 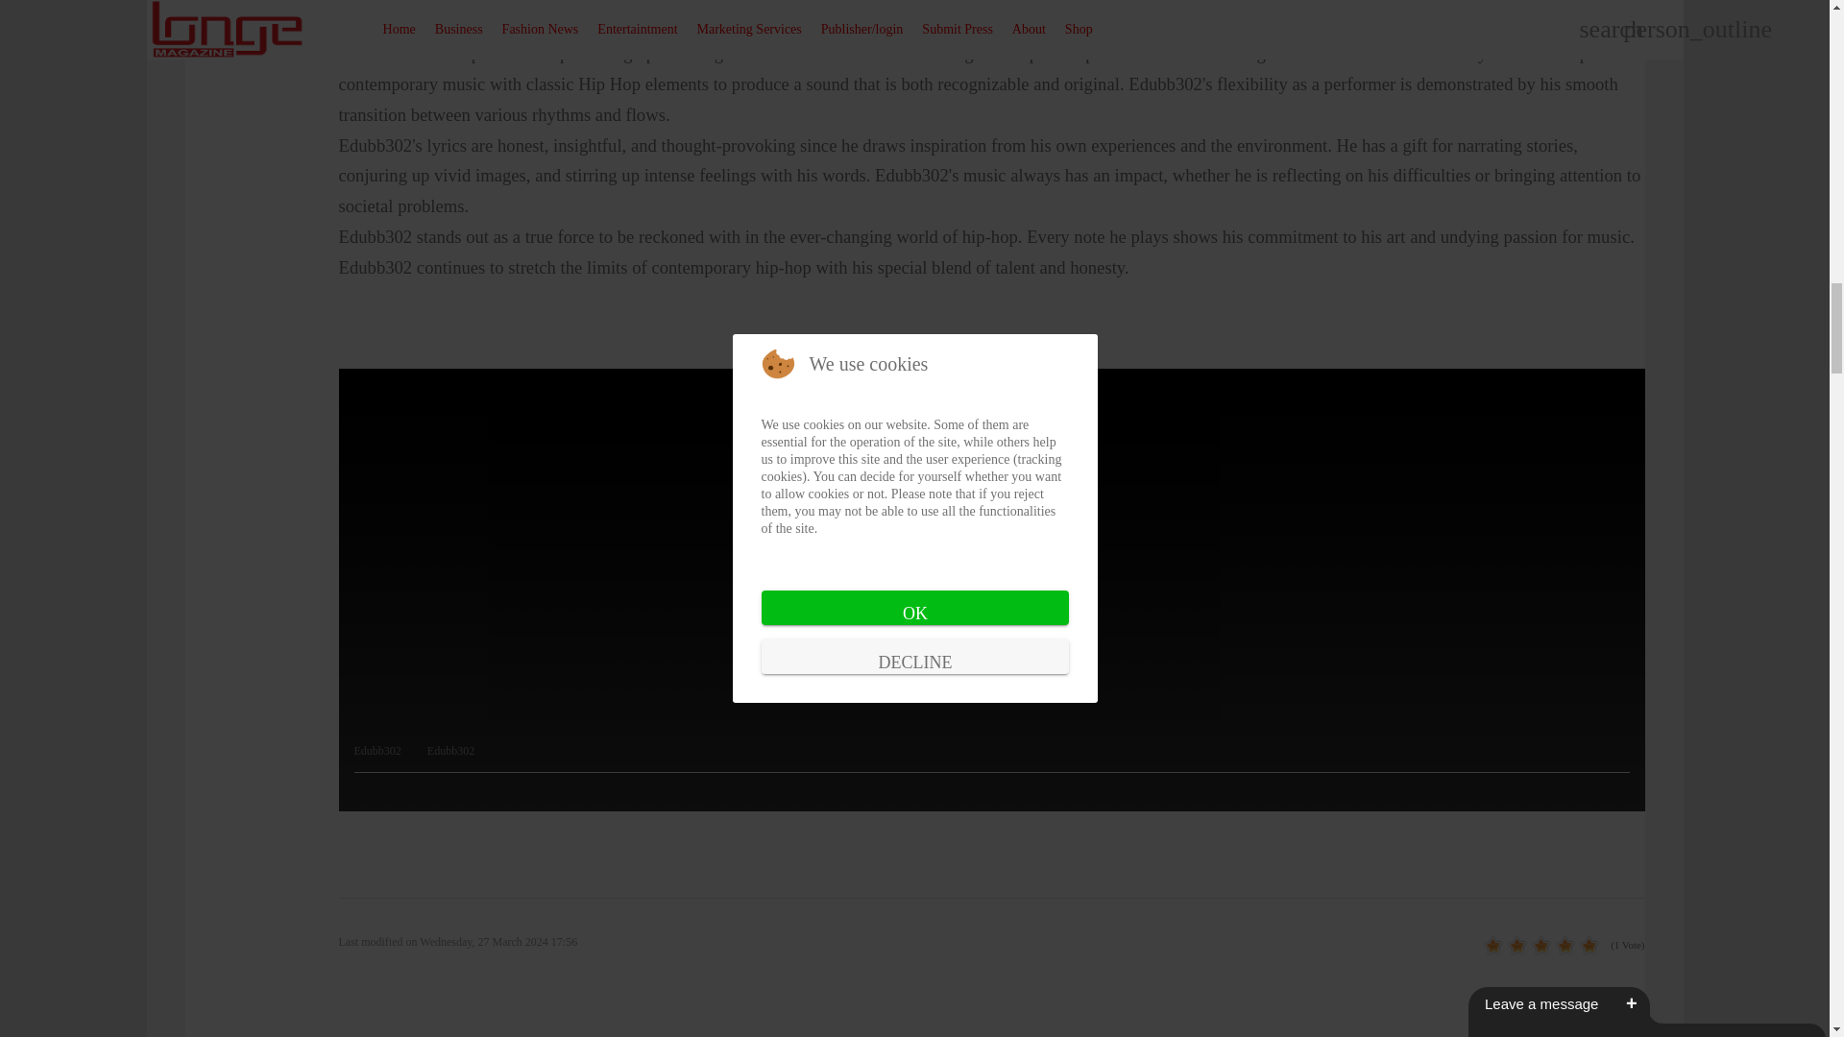 What do you see at coordinates (1541, 947) in the screenshot?
I see `5 stars out of 5` at bounding box center [1541, 947].